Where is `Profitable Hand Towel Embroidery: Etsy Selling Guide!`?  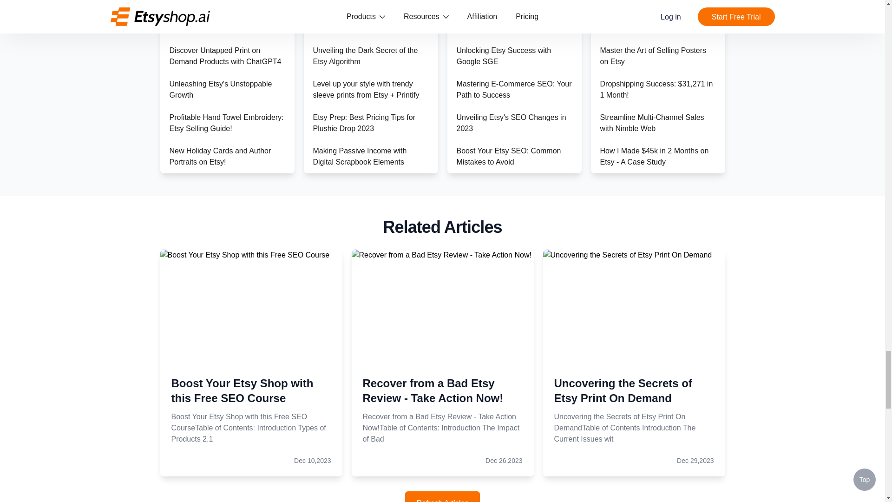 Profitable Hand Towel Embroidery: Etsy Selling Guide! is located at coordinates (226, 123).